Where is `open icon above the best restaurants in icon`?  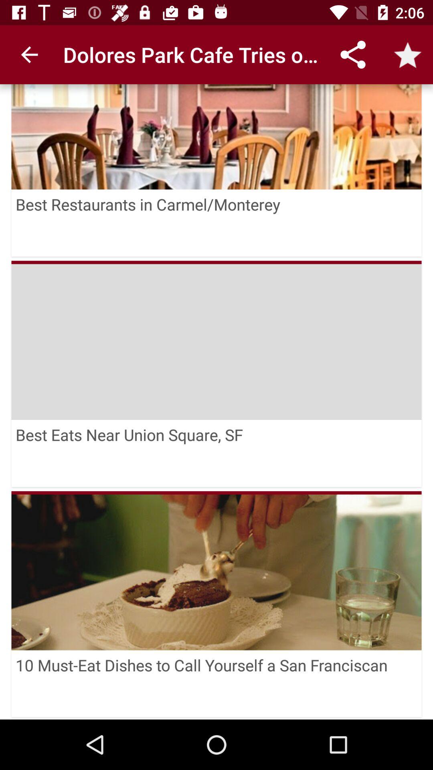
open icon above the best restaurants in icon is located at coordinates (216, 137).